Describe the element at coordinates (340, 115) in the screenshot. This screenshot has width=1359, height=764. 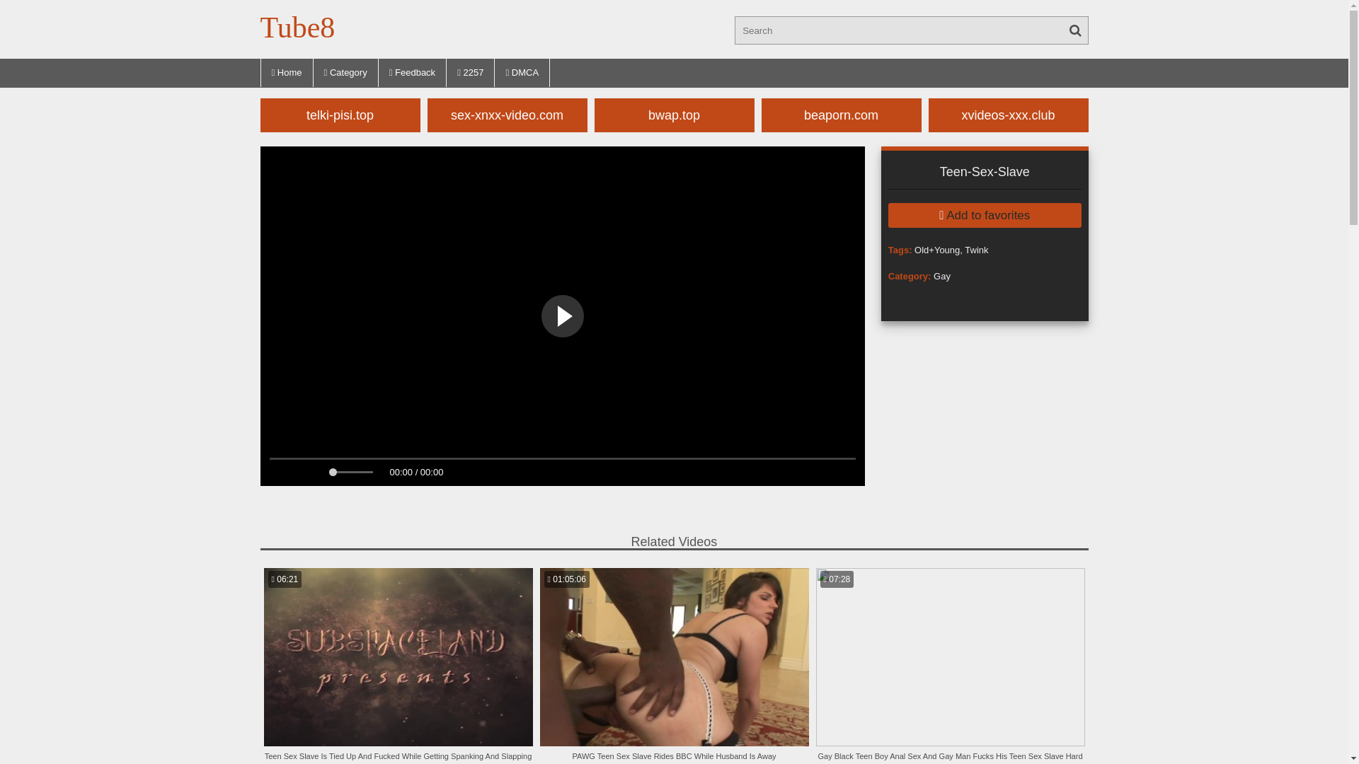
I see `telki-pisi.top` at that location.